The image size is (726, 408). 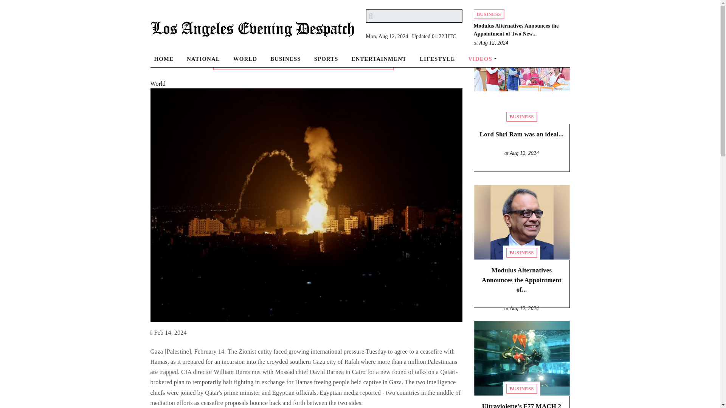 What do you see at coordinates (521, 405) in the screenshot?
I see `Ultraviolette's F77 MACH 2 Makes Waves...` at bounding box center [521, 405].